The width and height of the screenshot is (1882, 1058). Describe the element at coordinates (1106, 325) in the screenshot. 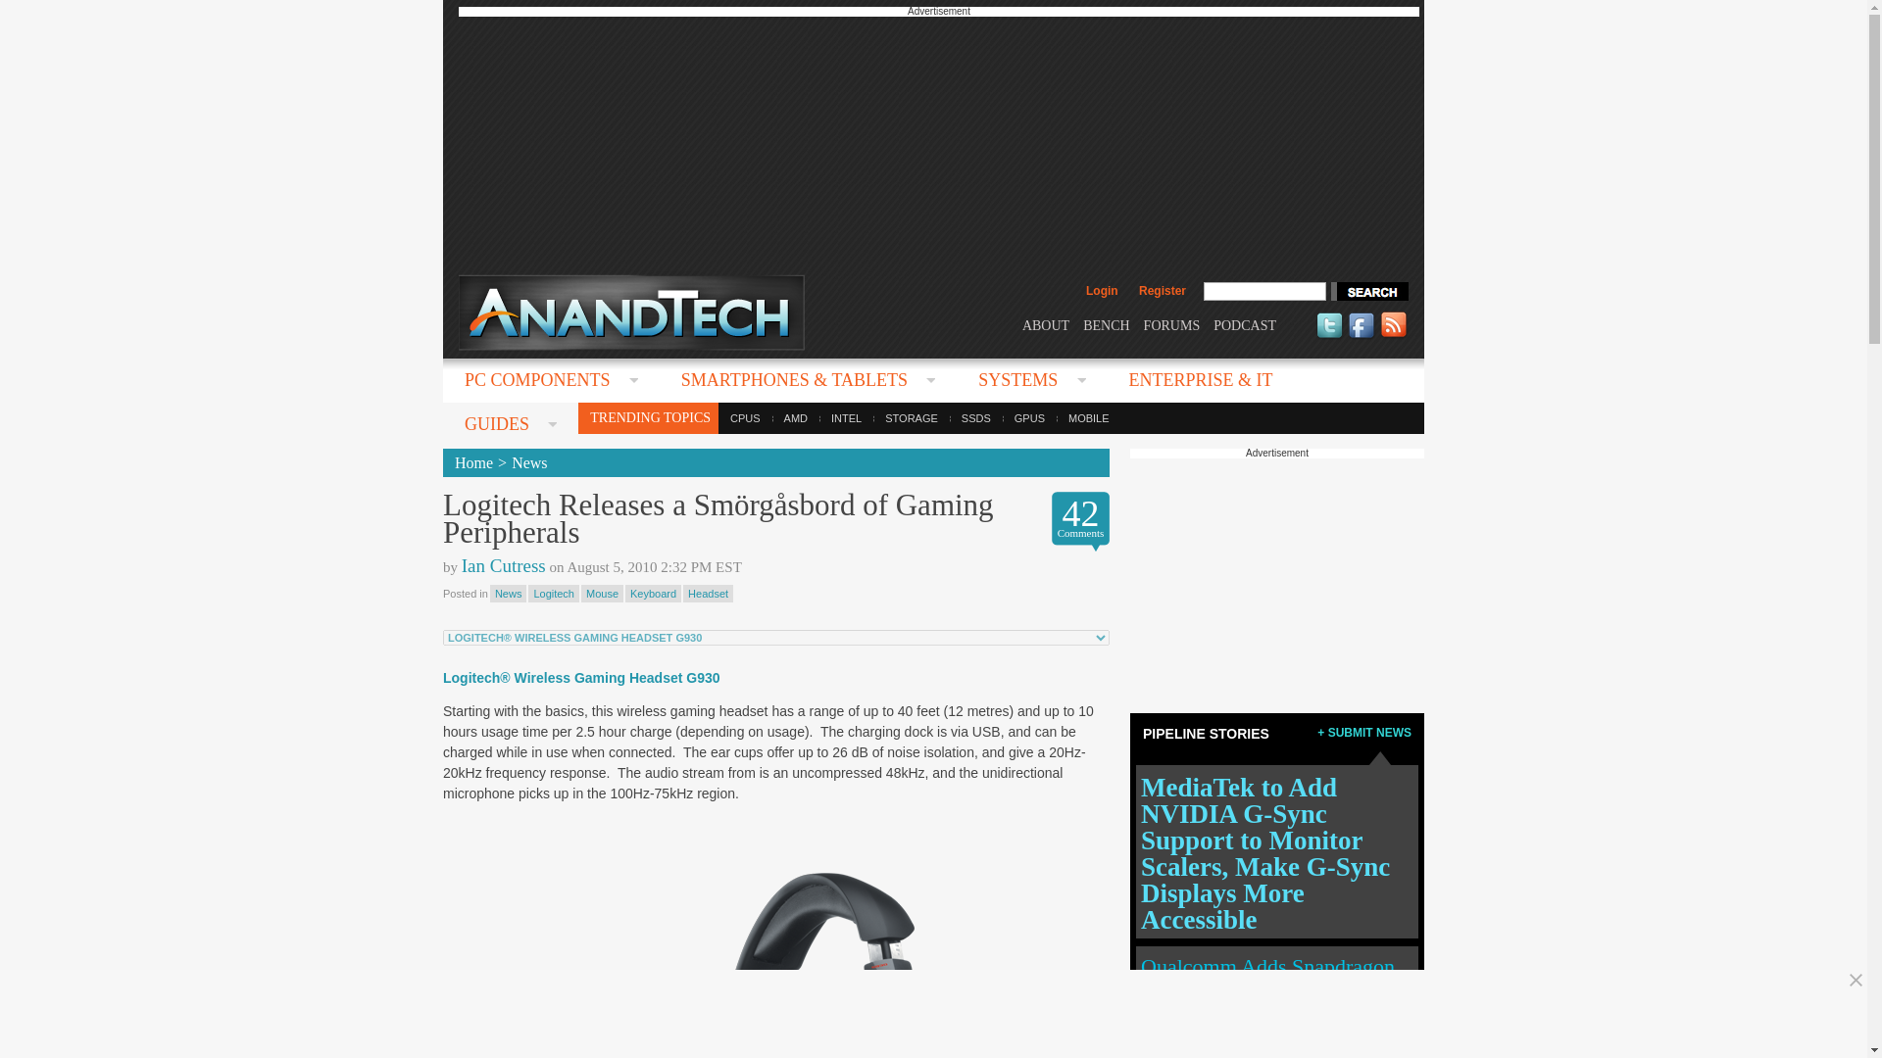

I see `BENCH` at that location.